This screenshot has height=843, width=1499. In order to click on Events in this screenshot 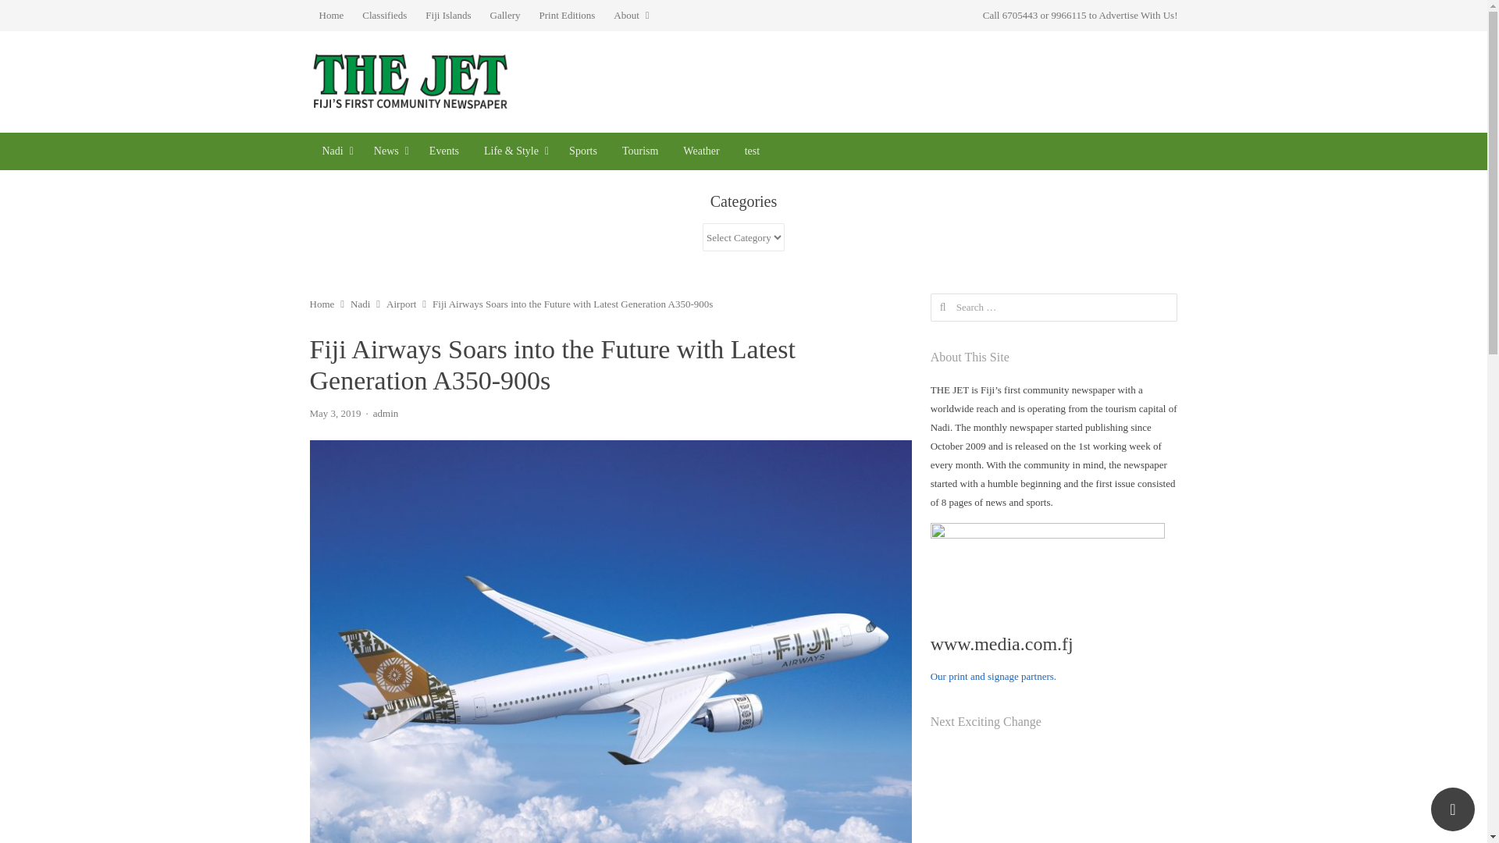, I will do `click(443, 151)`.